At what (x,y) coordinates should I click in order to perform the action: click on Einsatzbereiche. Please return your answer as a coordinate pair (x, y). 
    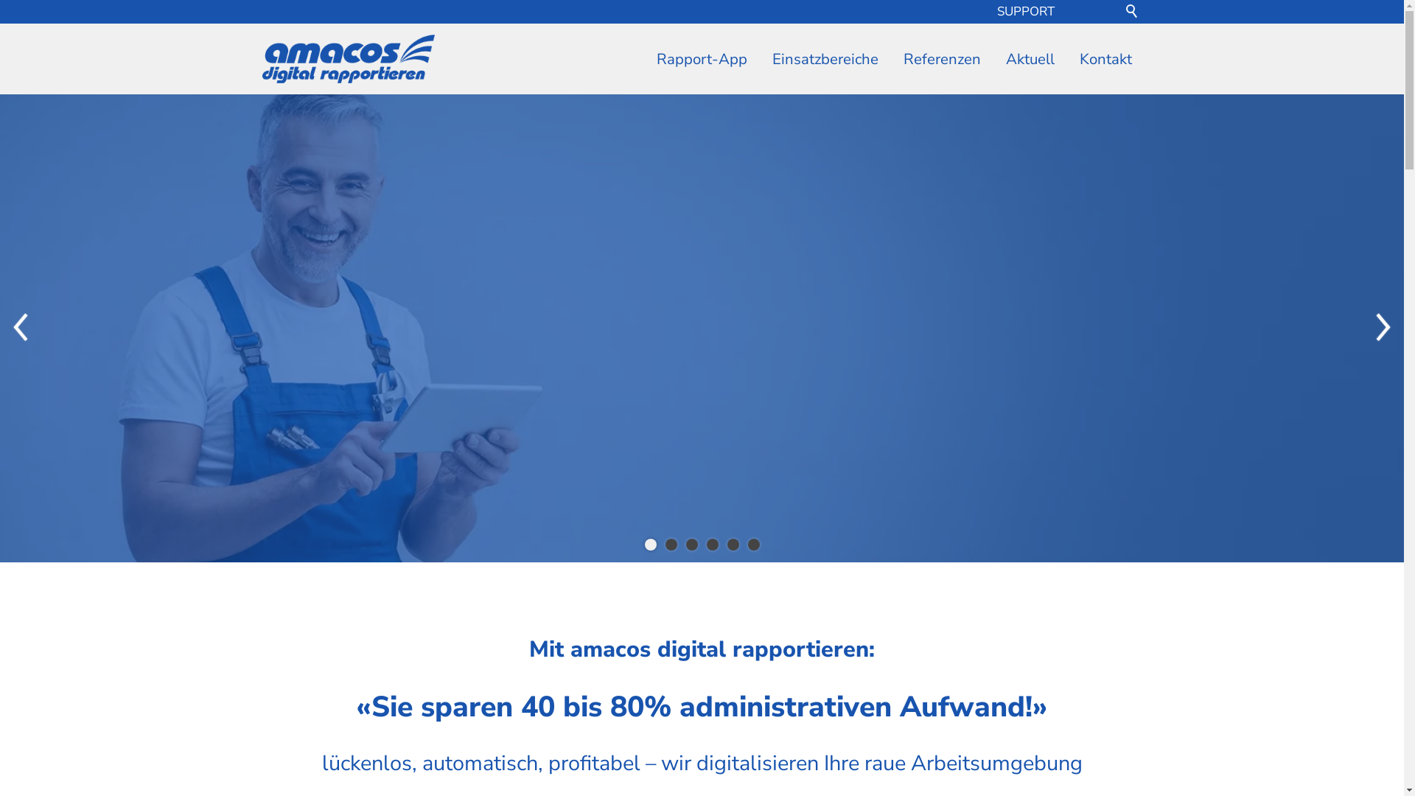
    Looking at the image, I should click on (825, 59).